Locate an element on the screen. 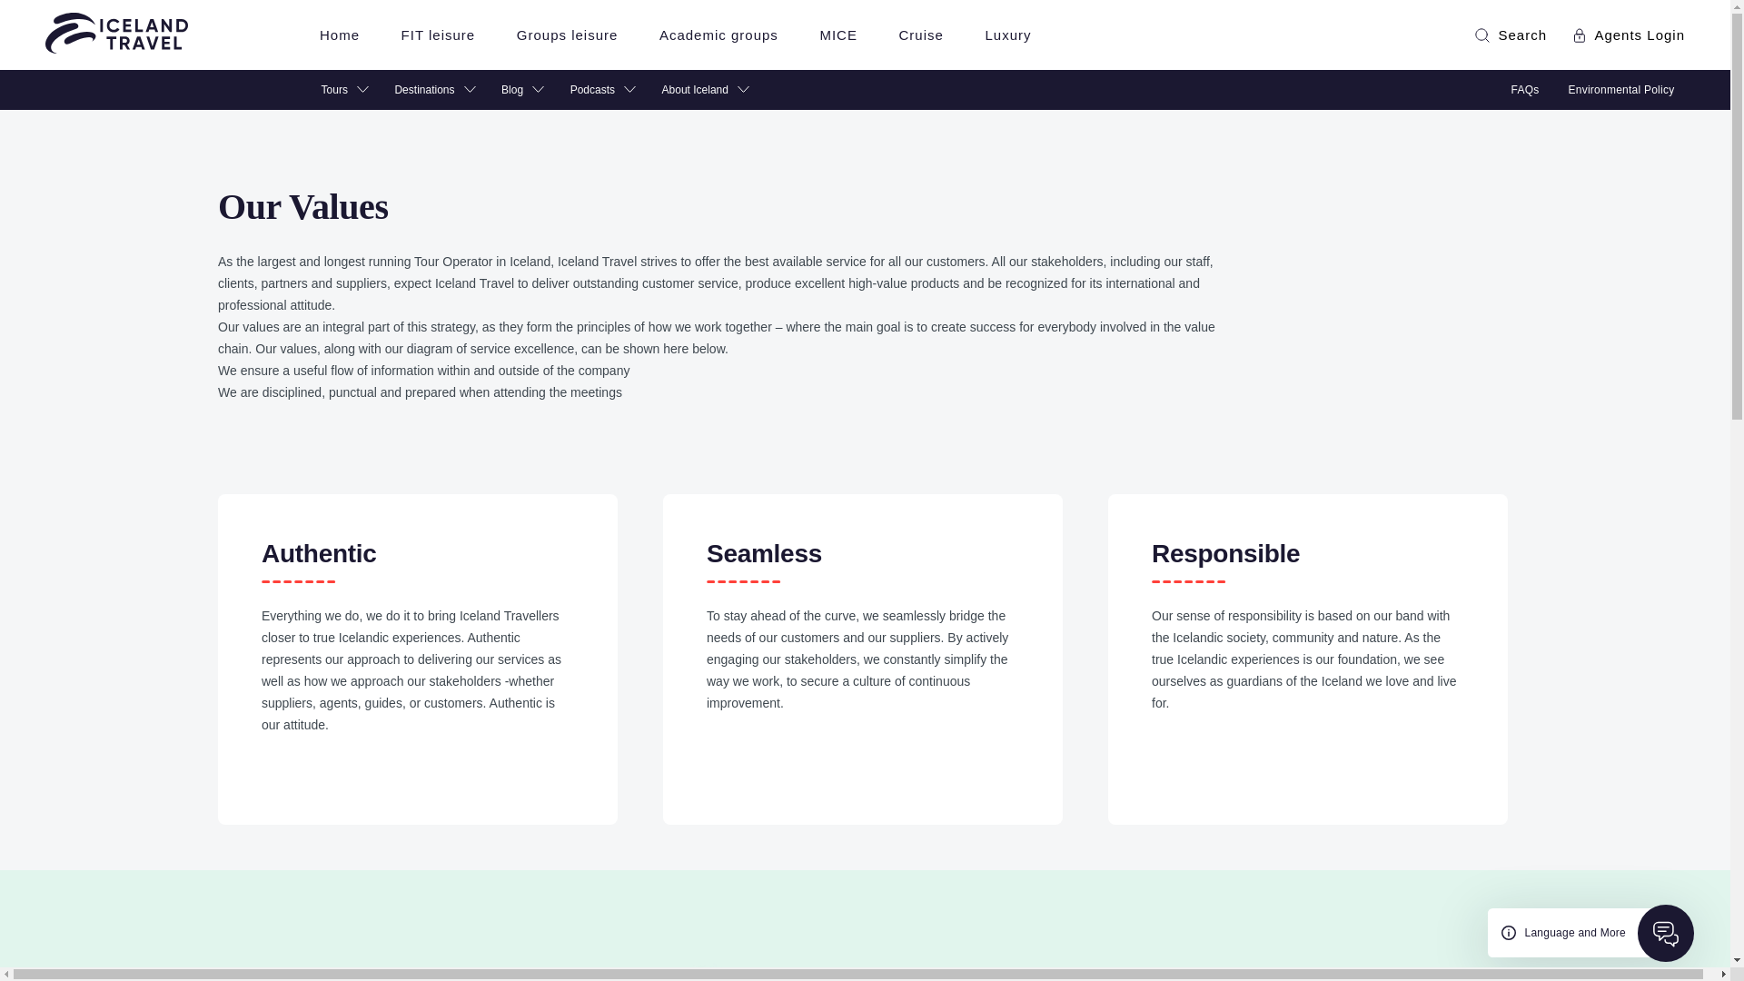  Cruise is located at coordinates (921, 35).